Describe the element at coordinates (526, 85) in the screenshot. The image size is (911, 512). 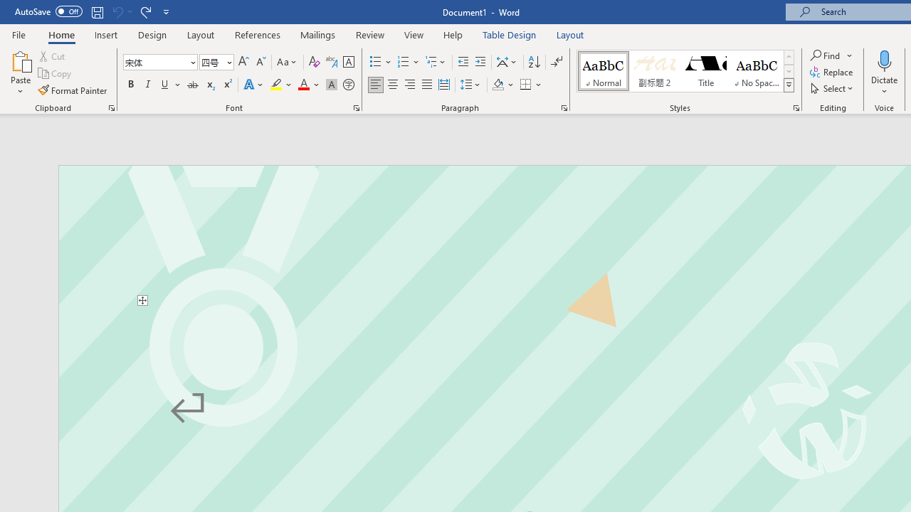
I see `Borders` at that location.